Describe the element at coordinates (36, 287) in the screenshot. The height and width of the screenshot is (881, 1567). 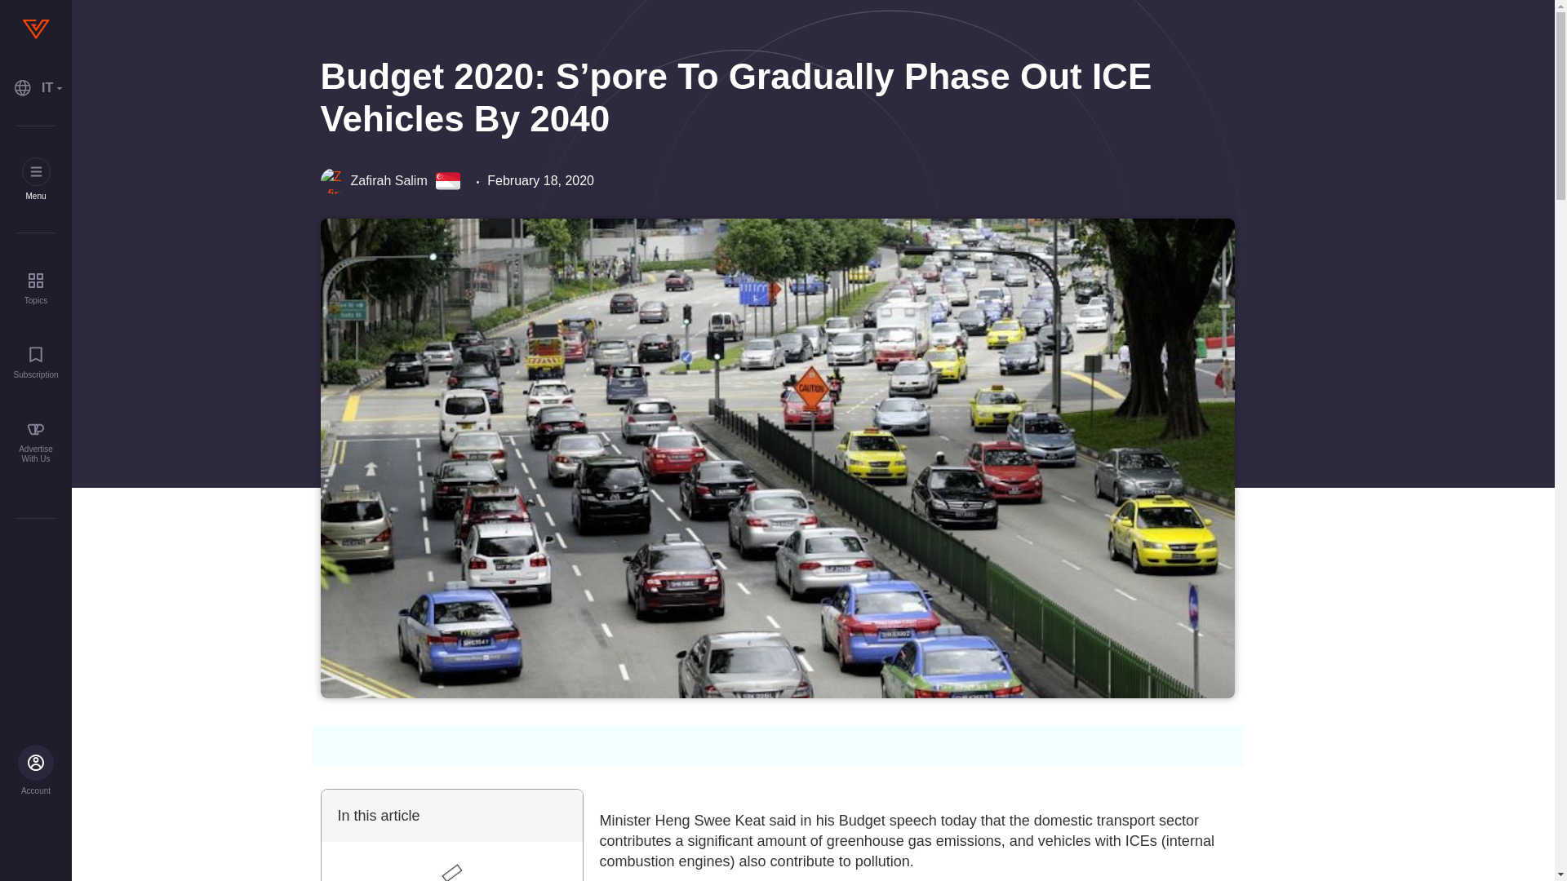
I see `Topics` at that location.